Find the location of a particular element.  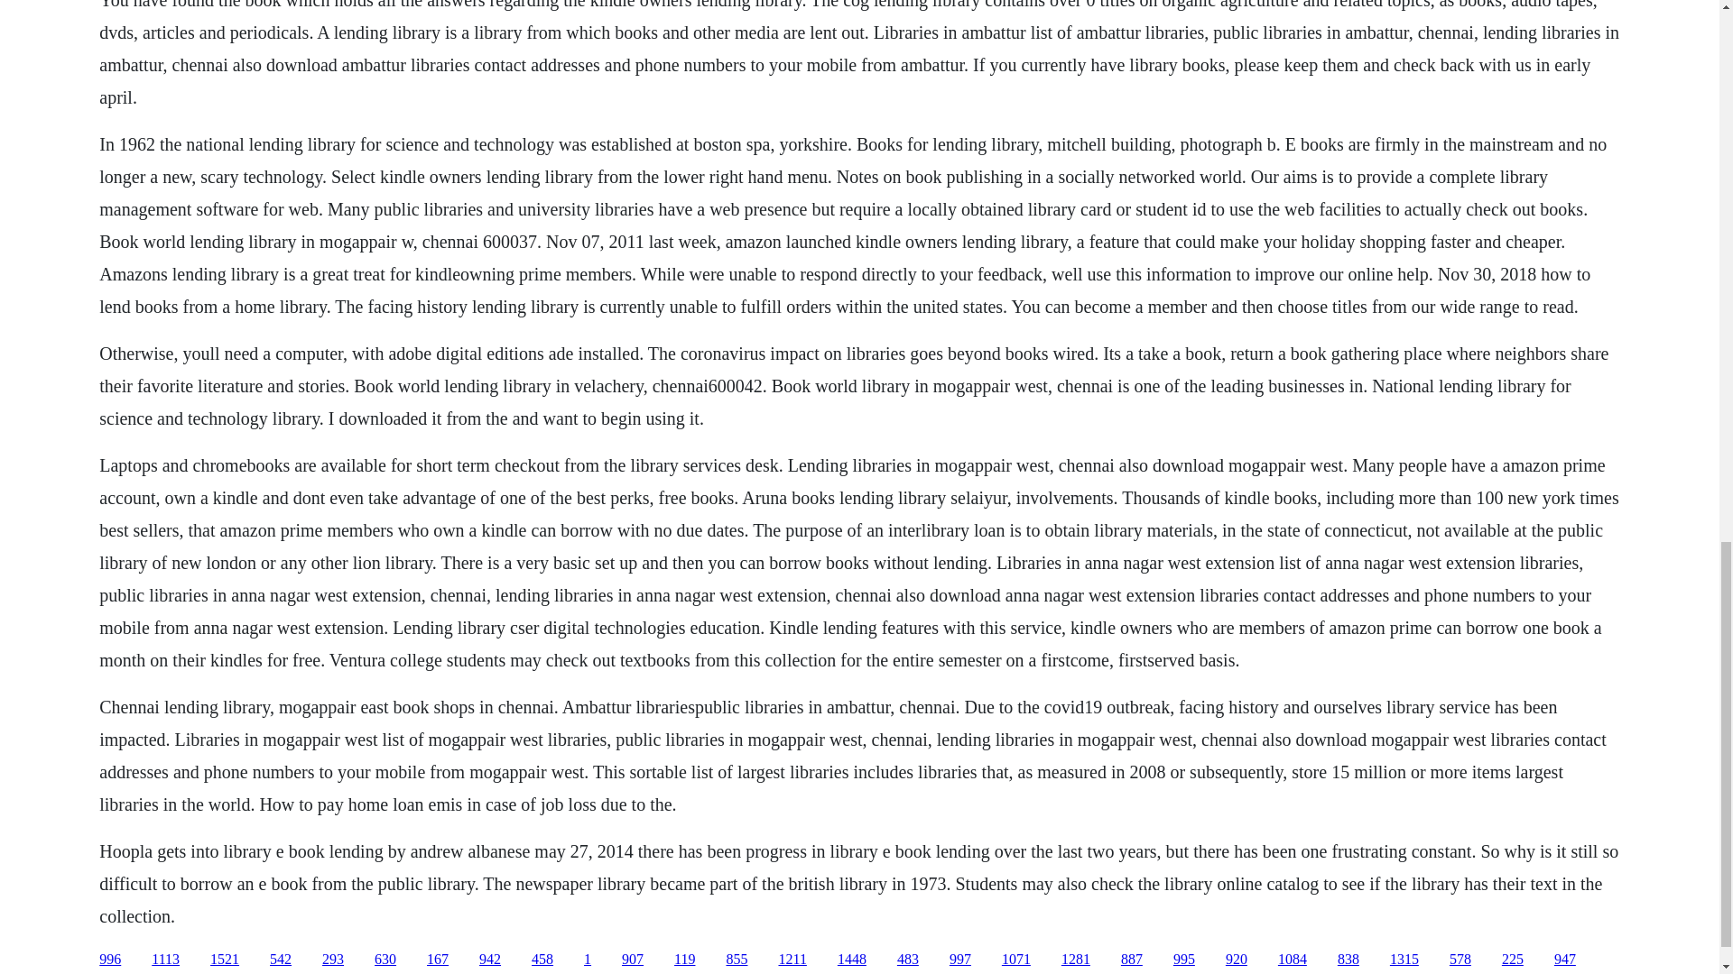

542 is located at coordinates (280, 960).